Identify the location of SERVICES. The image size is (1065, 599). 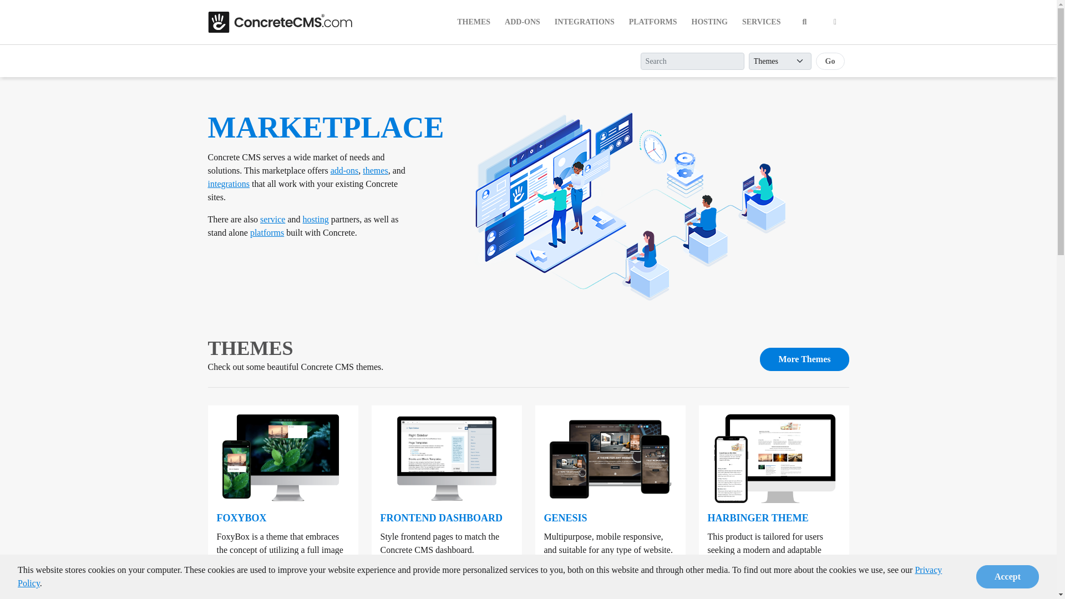
(762, 22).